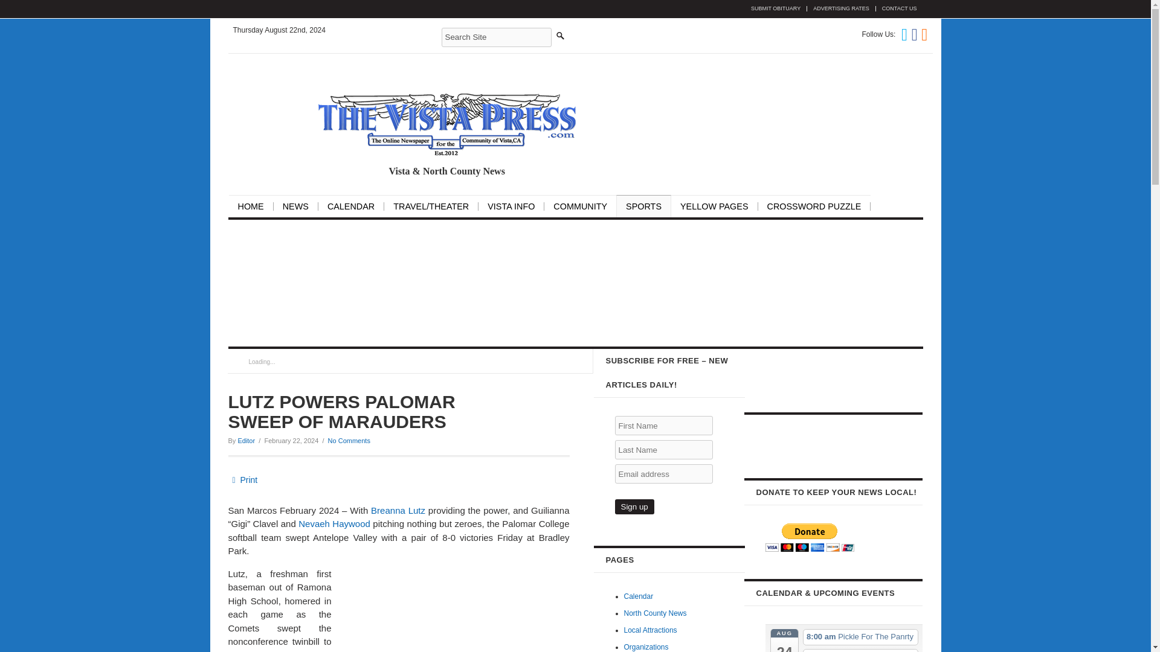 The height and width of the screenshot is (652, 1160). What do you see at coordinates (355, 206) in the screenshot?
I see `CALENDAR` at bounding box center [355, 206].